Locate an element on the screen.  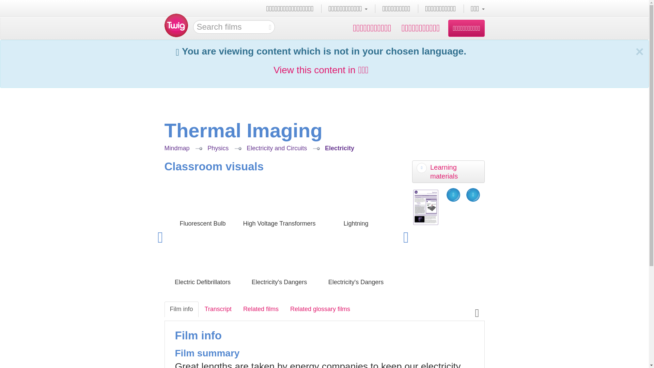
Physics is located at coordinates (218, 148).